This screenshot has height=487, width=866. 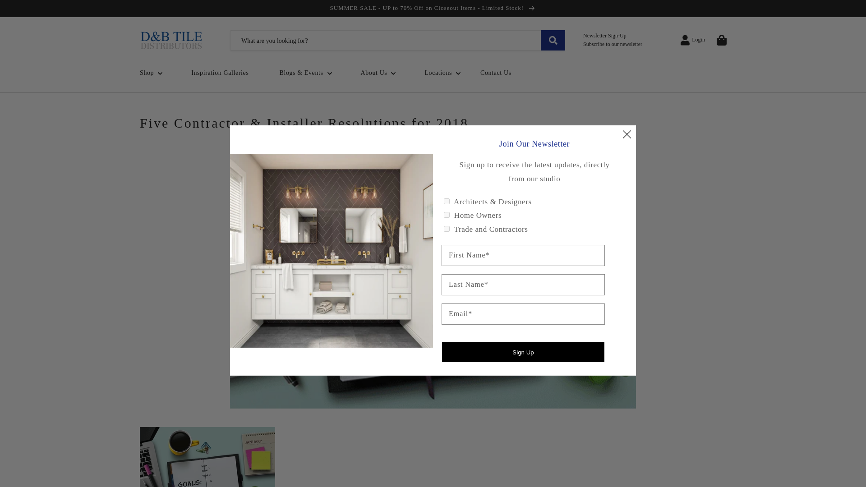 What do you see at coordinates (447, 201) in the screenshot?
I see `Architects Designers` at bounding box center [447, 201].